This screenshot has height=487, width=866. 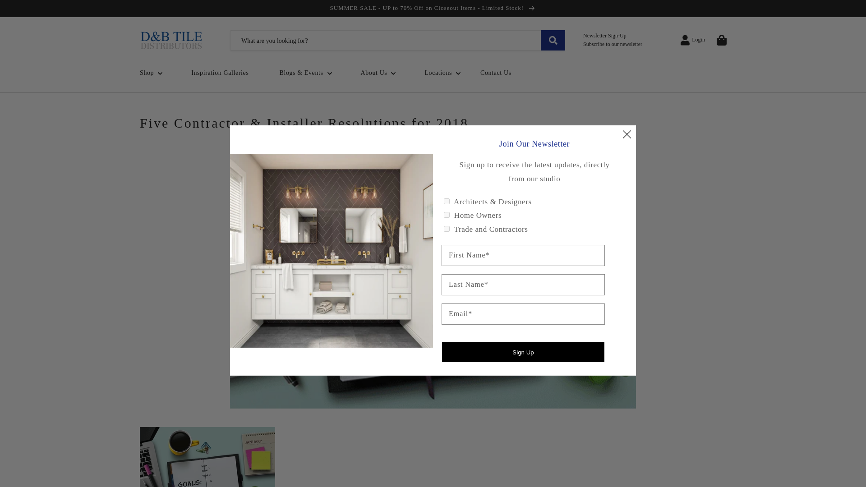 What do you see at coordinates (447, 201) in the screenshot?
I see `Architects Designers` at bounding box center [447, 201].